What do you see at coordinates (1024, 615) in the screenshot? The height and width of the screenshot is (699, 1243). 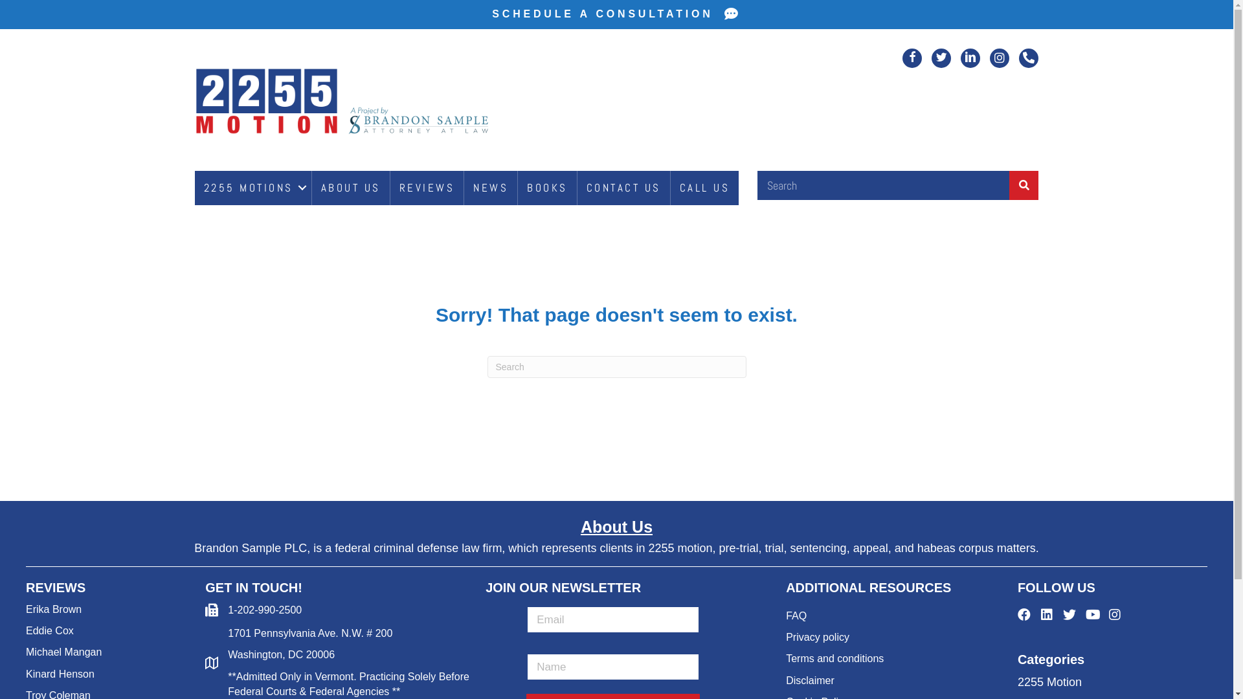 I see `Facebook` at bounding box center [1024, 615].